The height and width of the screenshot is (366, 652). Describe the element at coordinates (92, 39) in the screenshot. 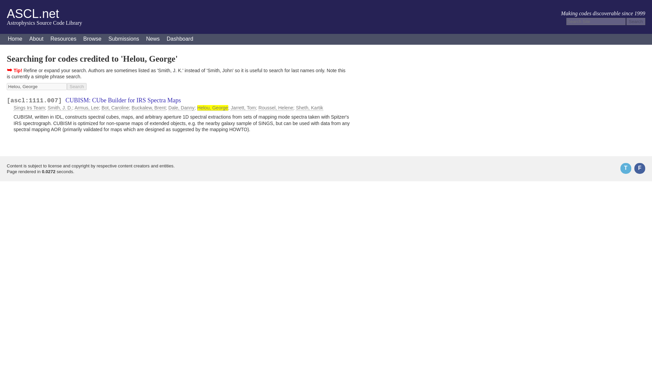

I see `Browse` at that location.